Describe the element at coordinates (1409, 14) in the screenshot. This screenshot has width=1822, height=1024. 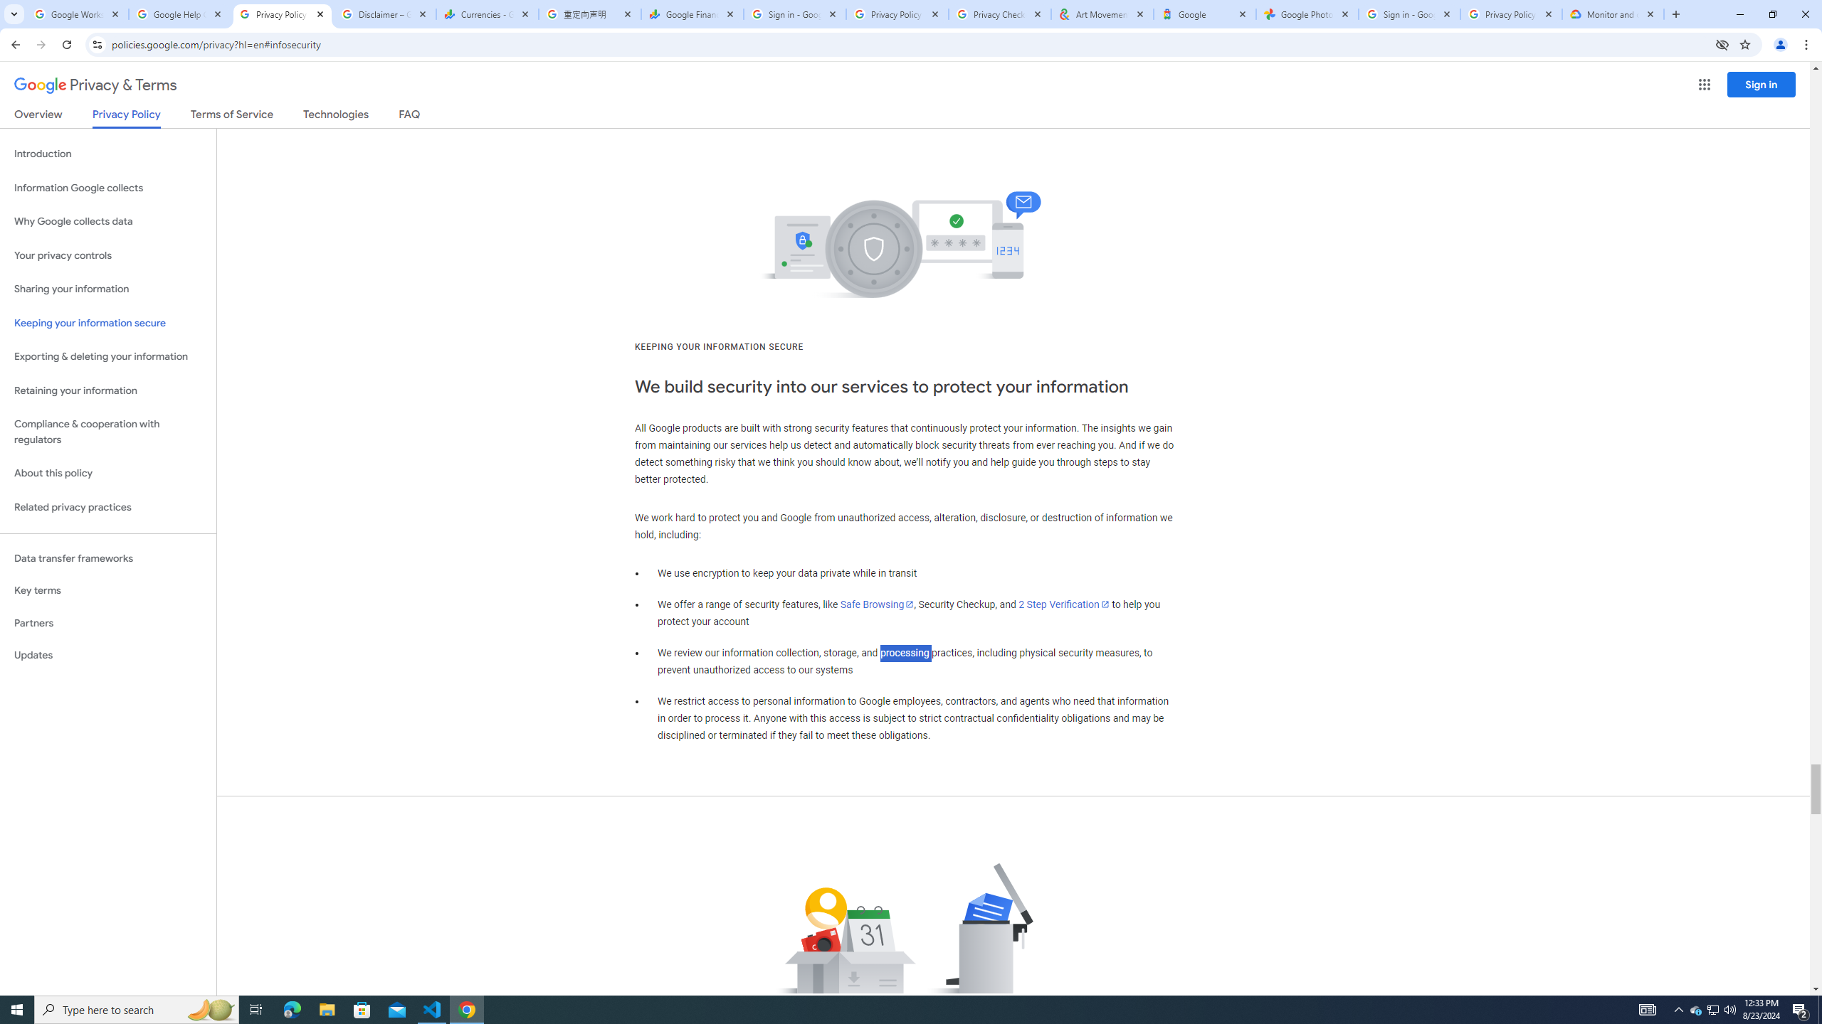
I see `Sign in - Google Accounts` at that location.